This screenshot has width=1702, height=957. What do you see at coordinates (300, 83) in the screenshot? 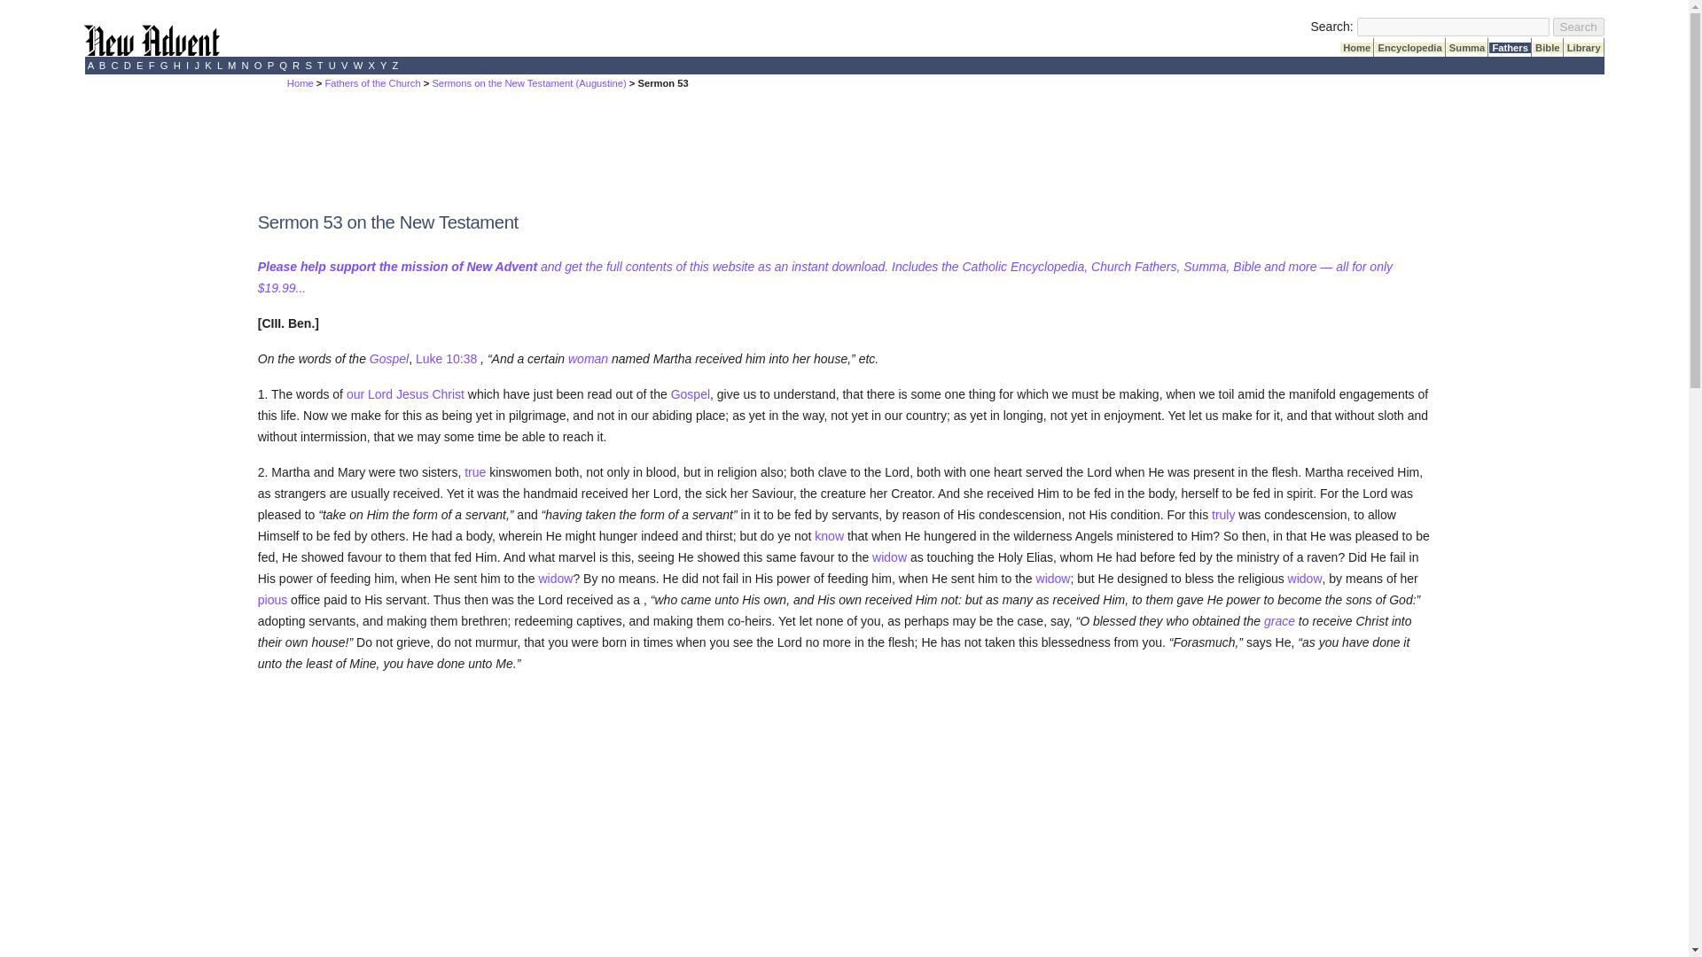
I see `Home` at bounding box center [300, 83].